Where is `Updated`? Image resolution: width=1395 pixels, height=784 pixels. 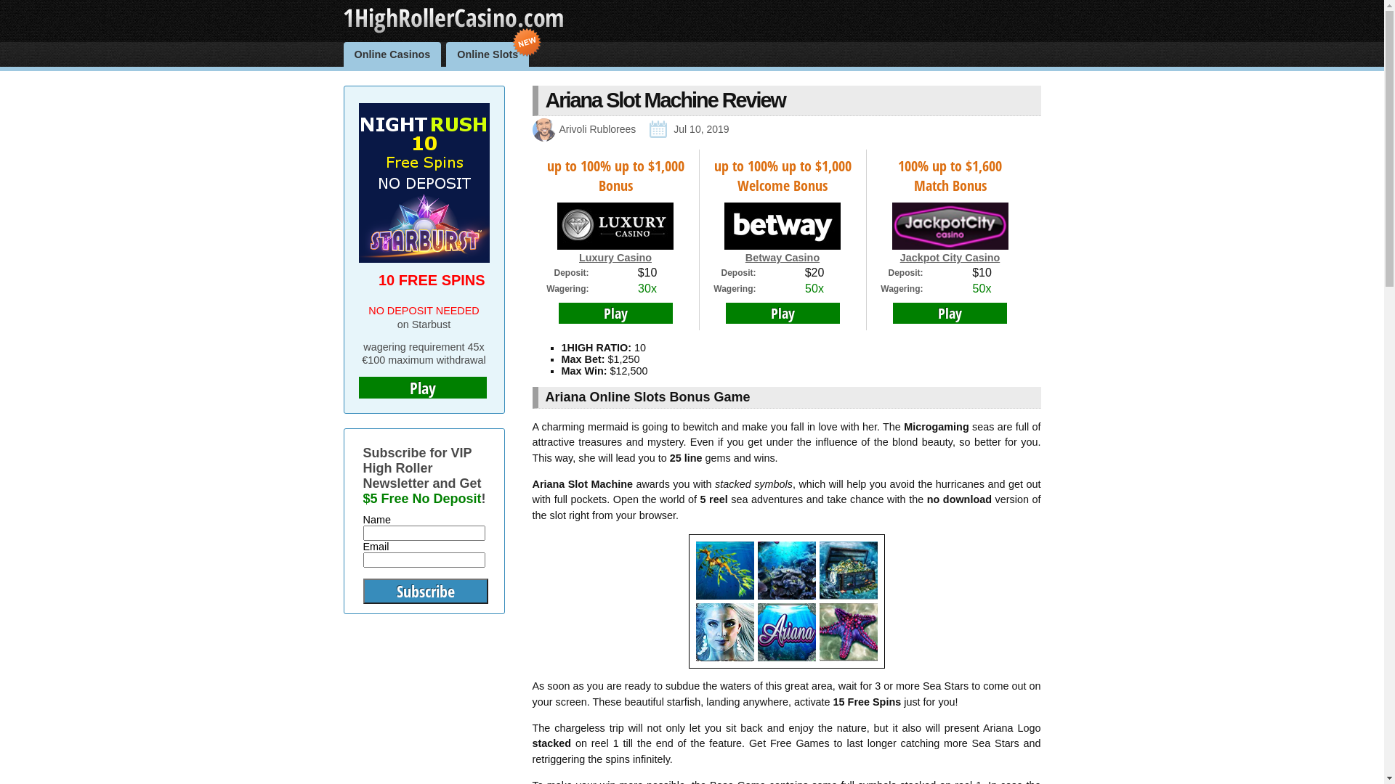
Updated is located at coordinates (658, 129).